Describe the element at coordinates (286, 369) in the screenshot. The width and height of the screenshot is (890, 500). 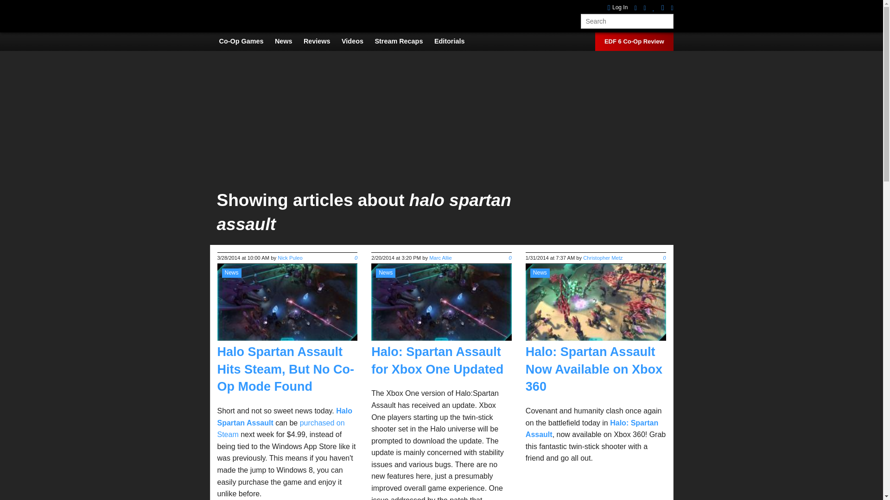
I see `Halo Spartan Assault Hits Steam, But No Co-Op Mode Found` at that location.